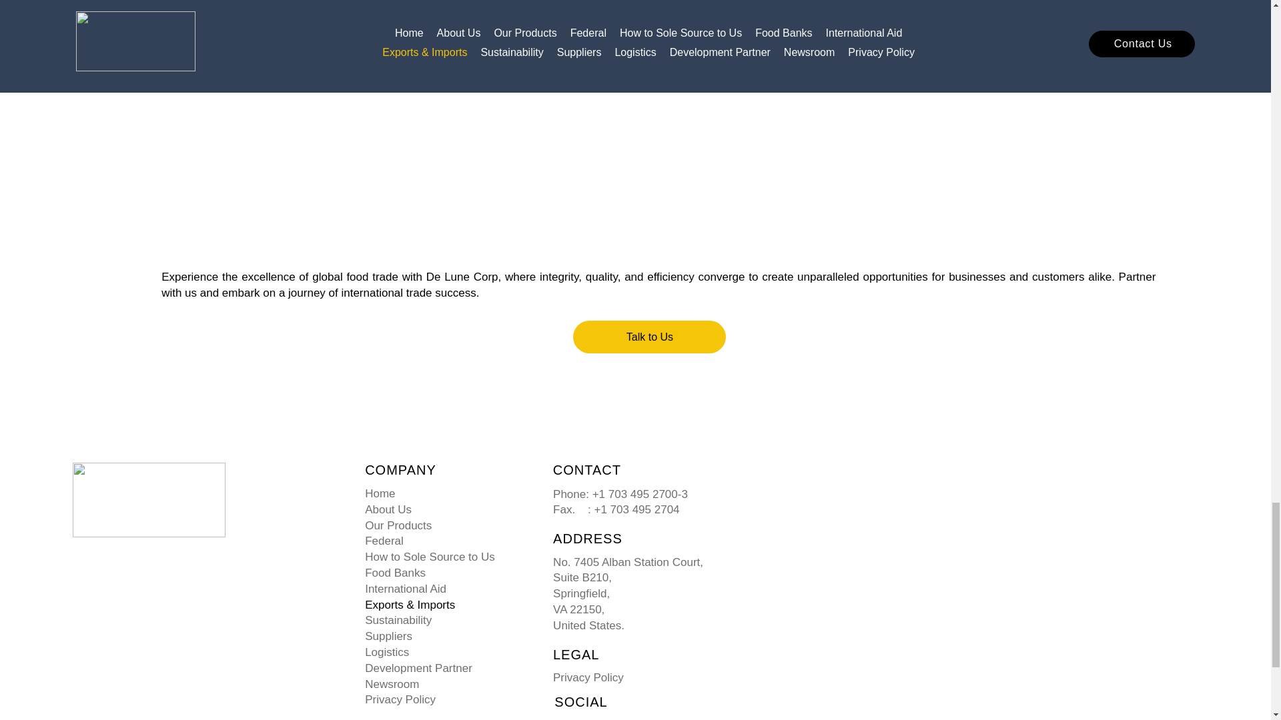  I want to click on Suppliers, so click(445, 636).